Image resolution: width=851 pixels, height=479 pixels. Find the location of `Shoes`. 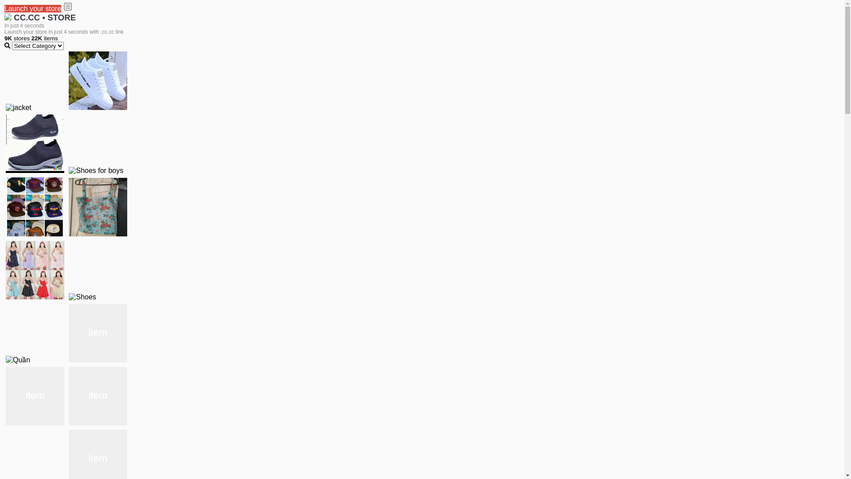

Shoes is located at coordinates (82, 297).